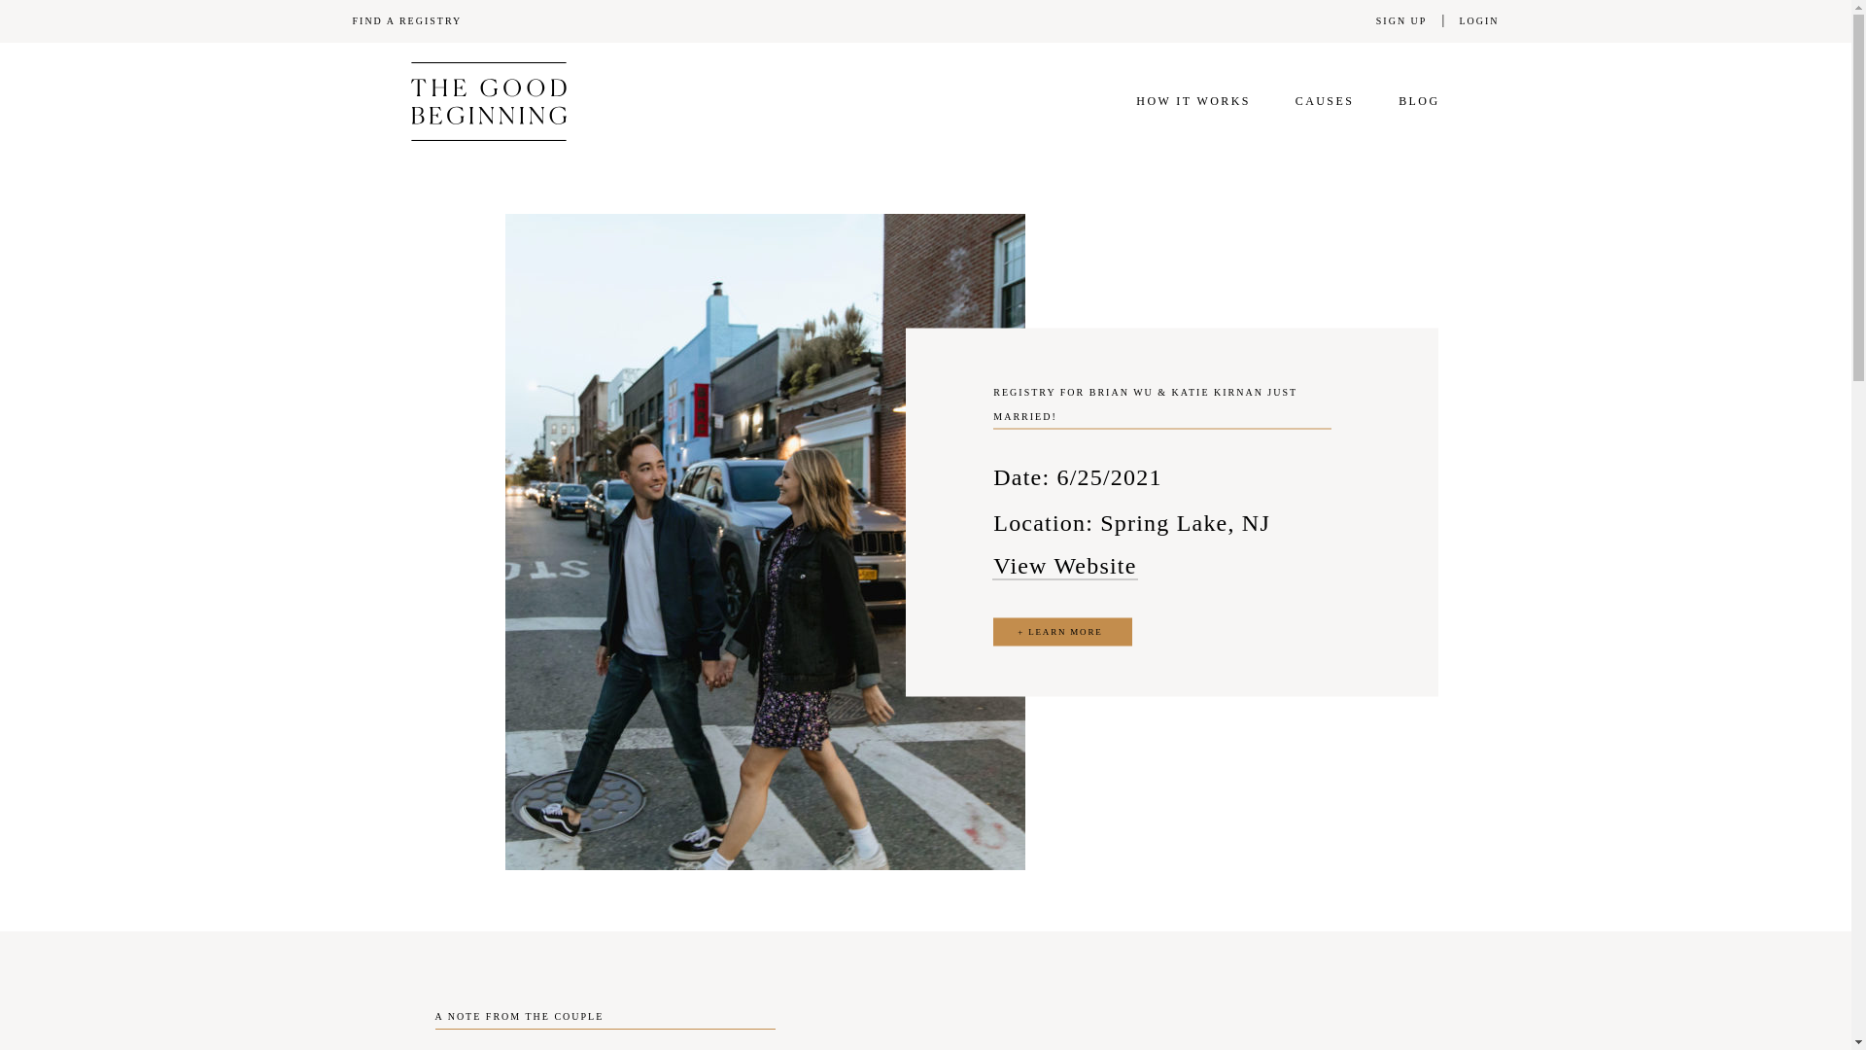  I want to click on CAUSES, so click(1324, 101).